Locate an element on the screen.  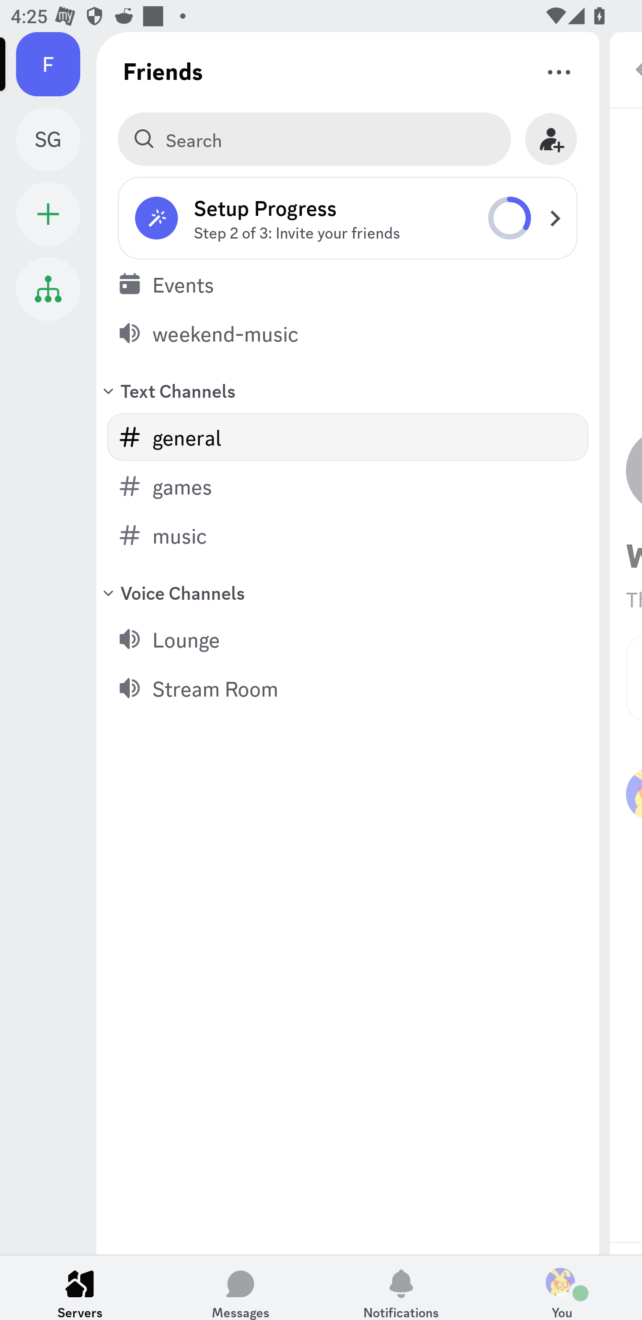
general (text channel) general is located at coordinates (348, 437).